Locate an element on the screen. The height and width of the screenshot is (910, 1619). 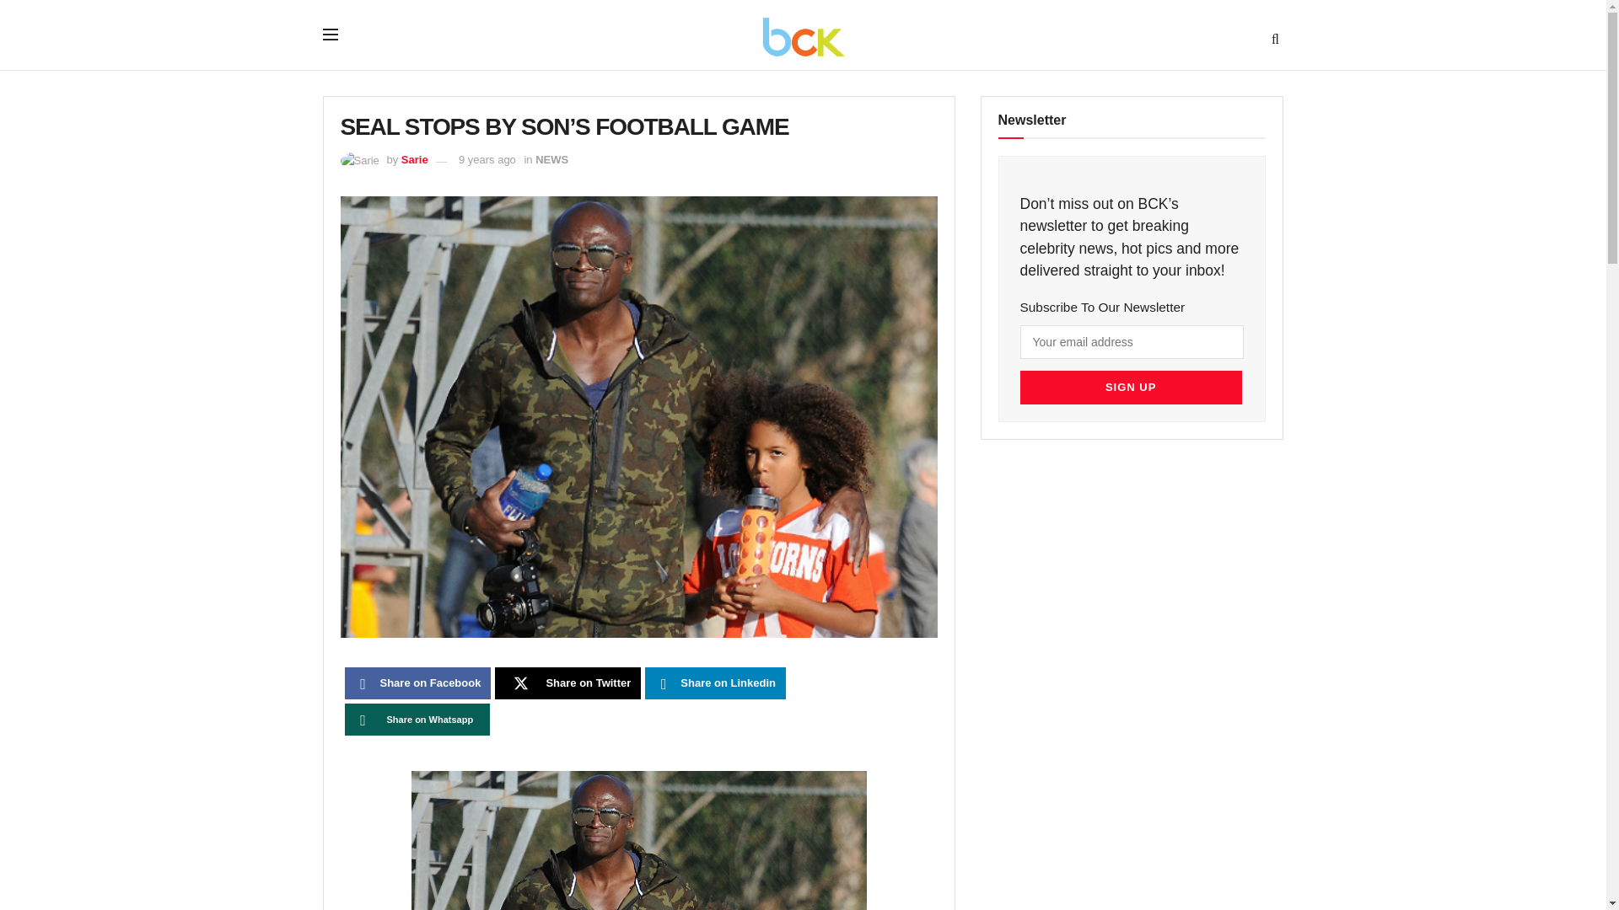
Sign up is located at coordinates (1130, 387).